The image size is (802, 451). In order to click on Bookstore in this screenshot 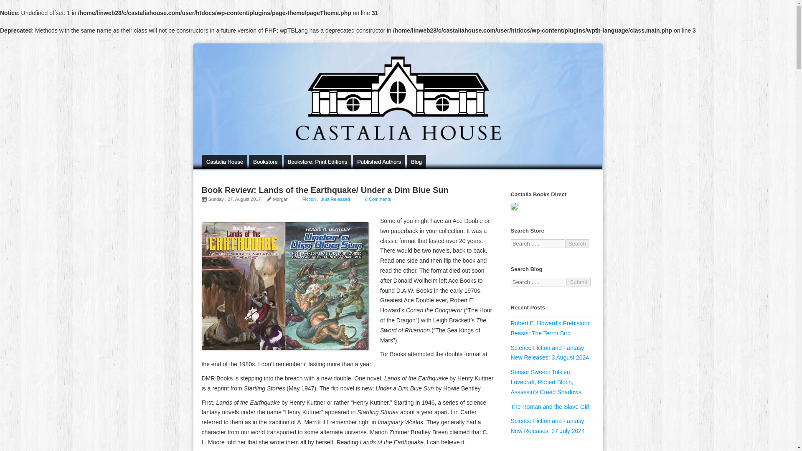, I will do `click(265, 162)`.